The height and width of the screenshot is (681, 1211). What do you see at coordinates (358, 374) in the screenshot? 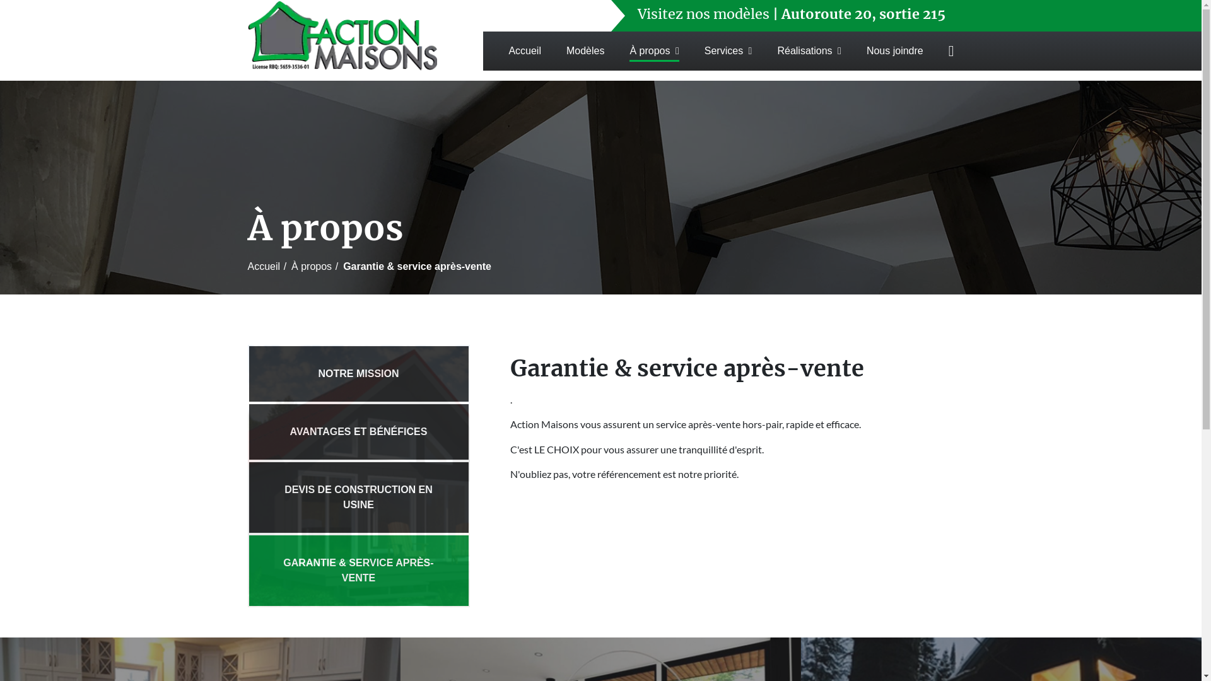
I see `NOTRE MISSION` at bounding box center [358, 374].